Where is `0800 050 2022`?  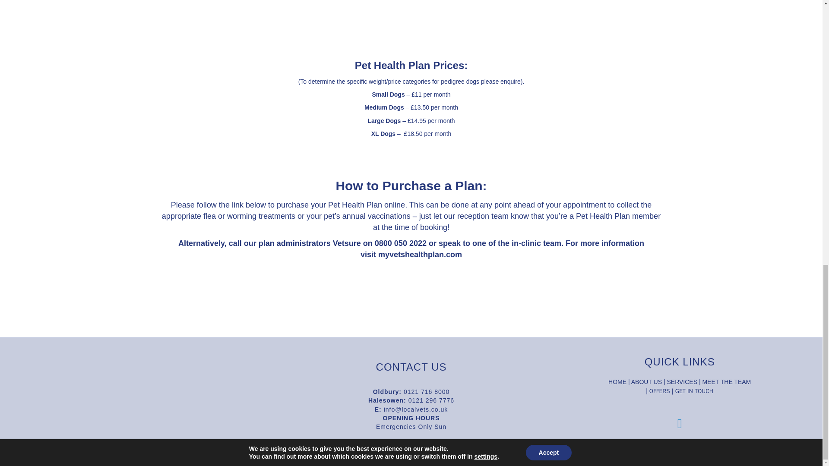
0800 050 2022 is located at coordinates (401, 243).